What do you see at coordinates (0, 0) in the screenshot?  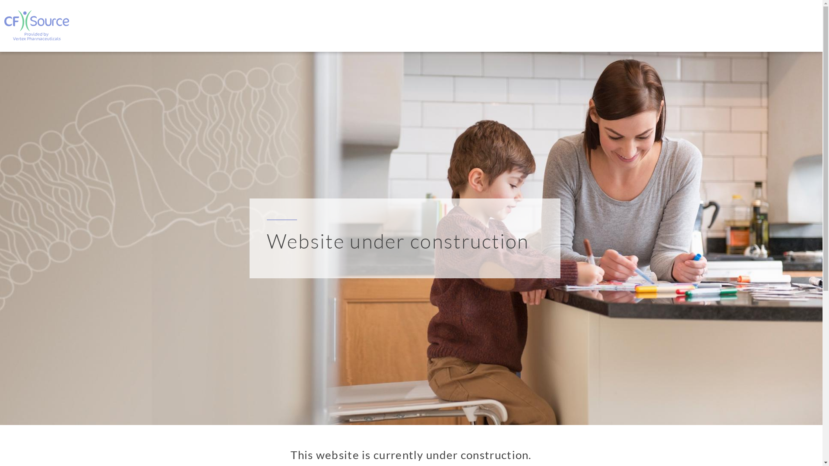 I see `Overslaan en naar de inhoud gaan` at bounding box center [0, 0].